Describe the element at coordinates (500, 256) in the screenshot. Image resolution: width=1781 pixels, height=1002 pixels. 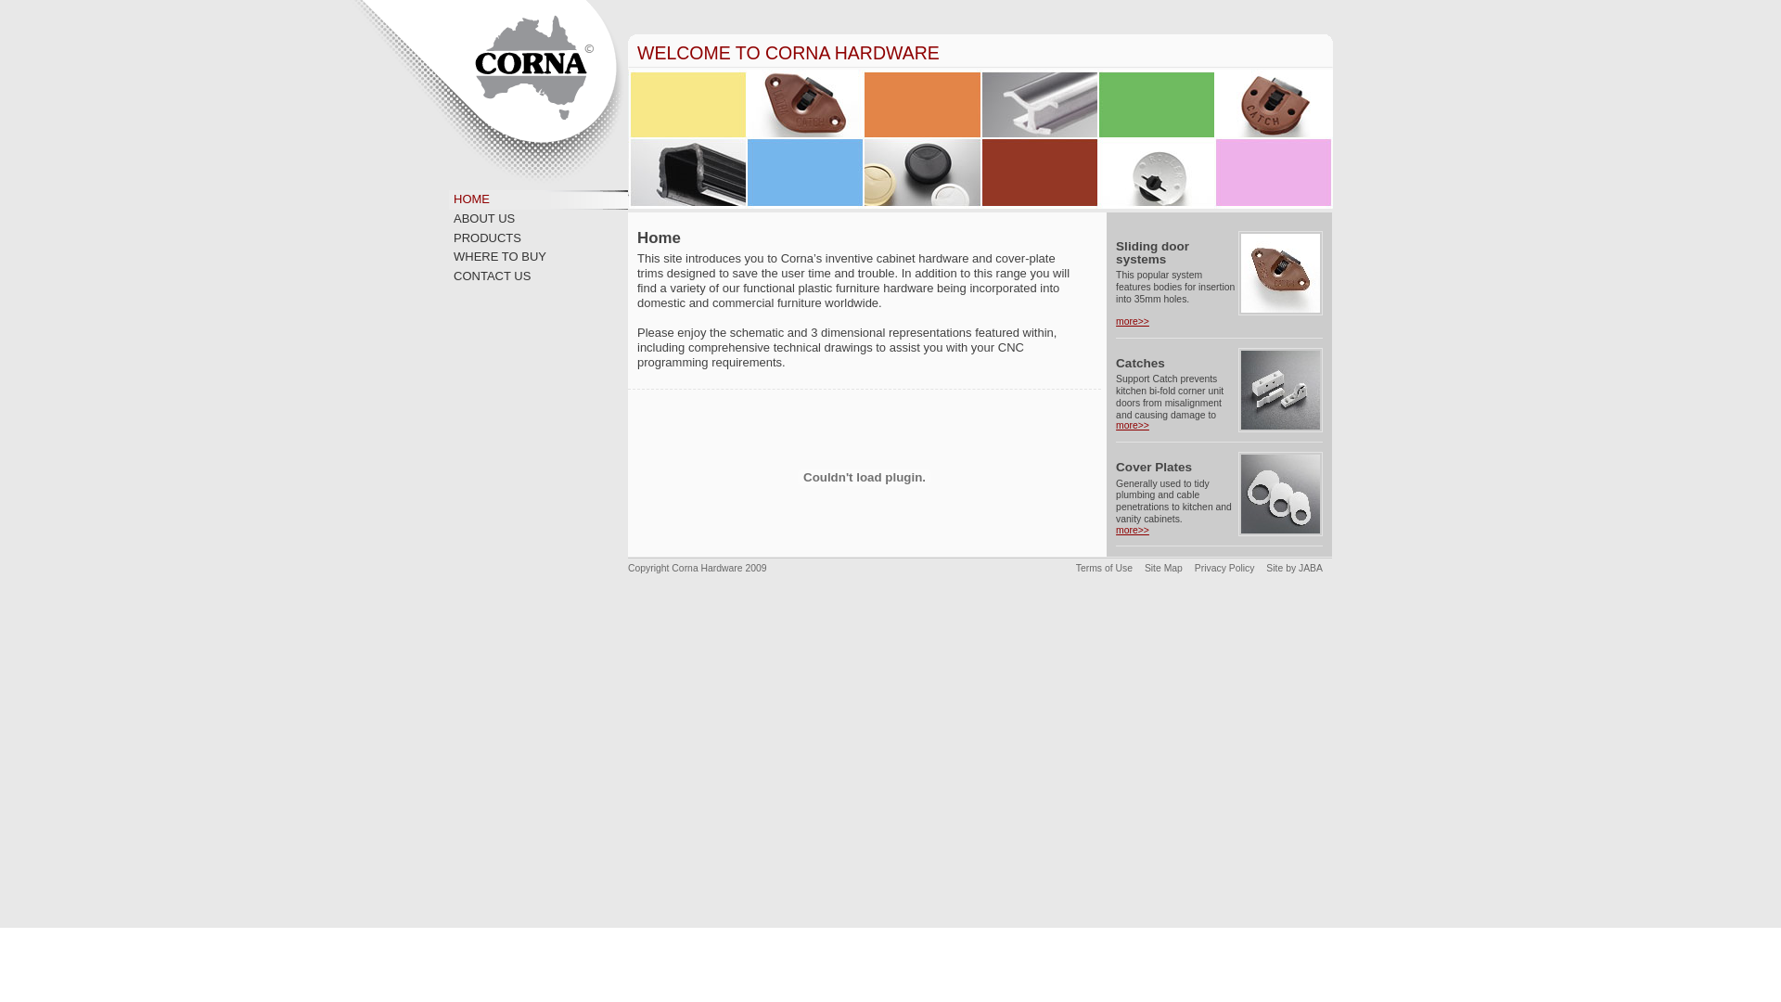
I see `WHERE TO BUY` at that location.